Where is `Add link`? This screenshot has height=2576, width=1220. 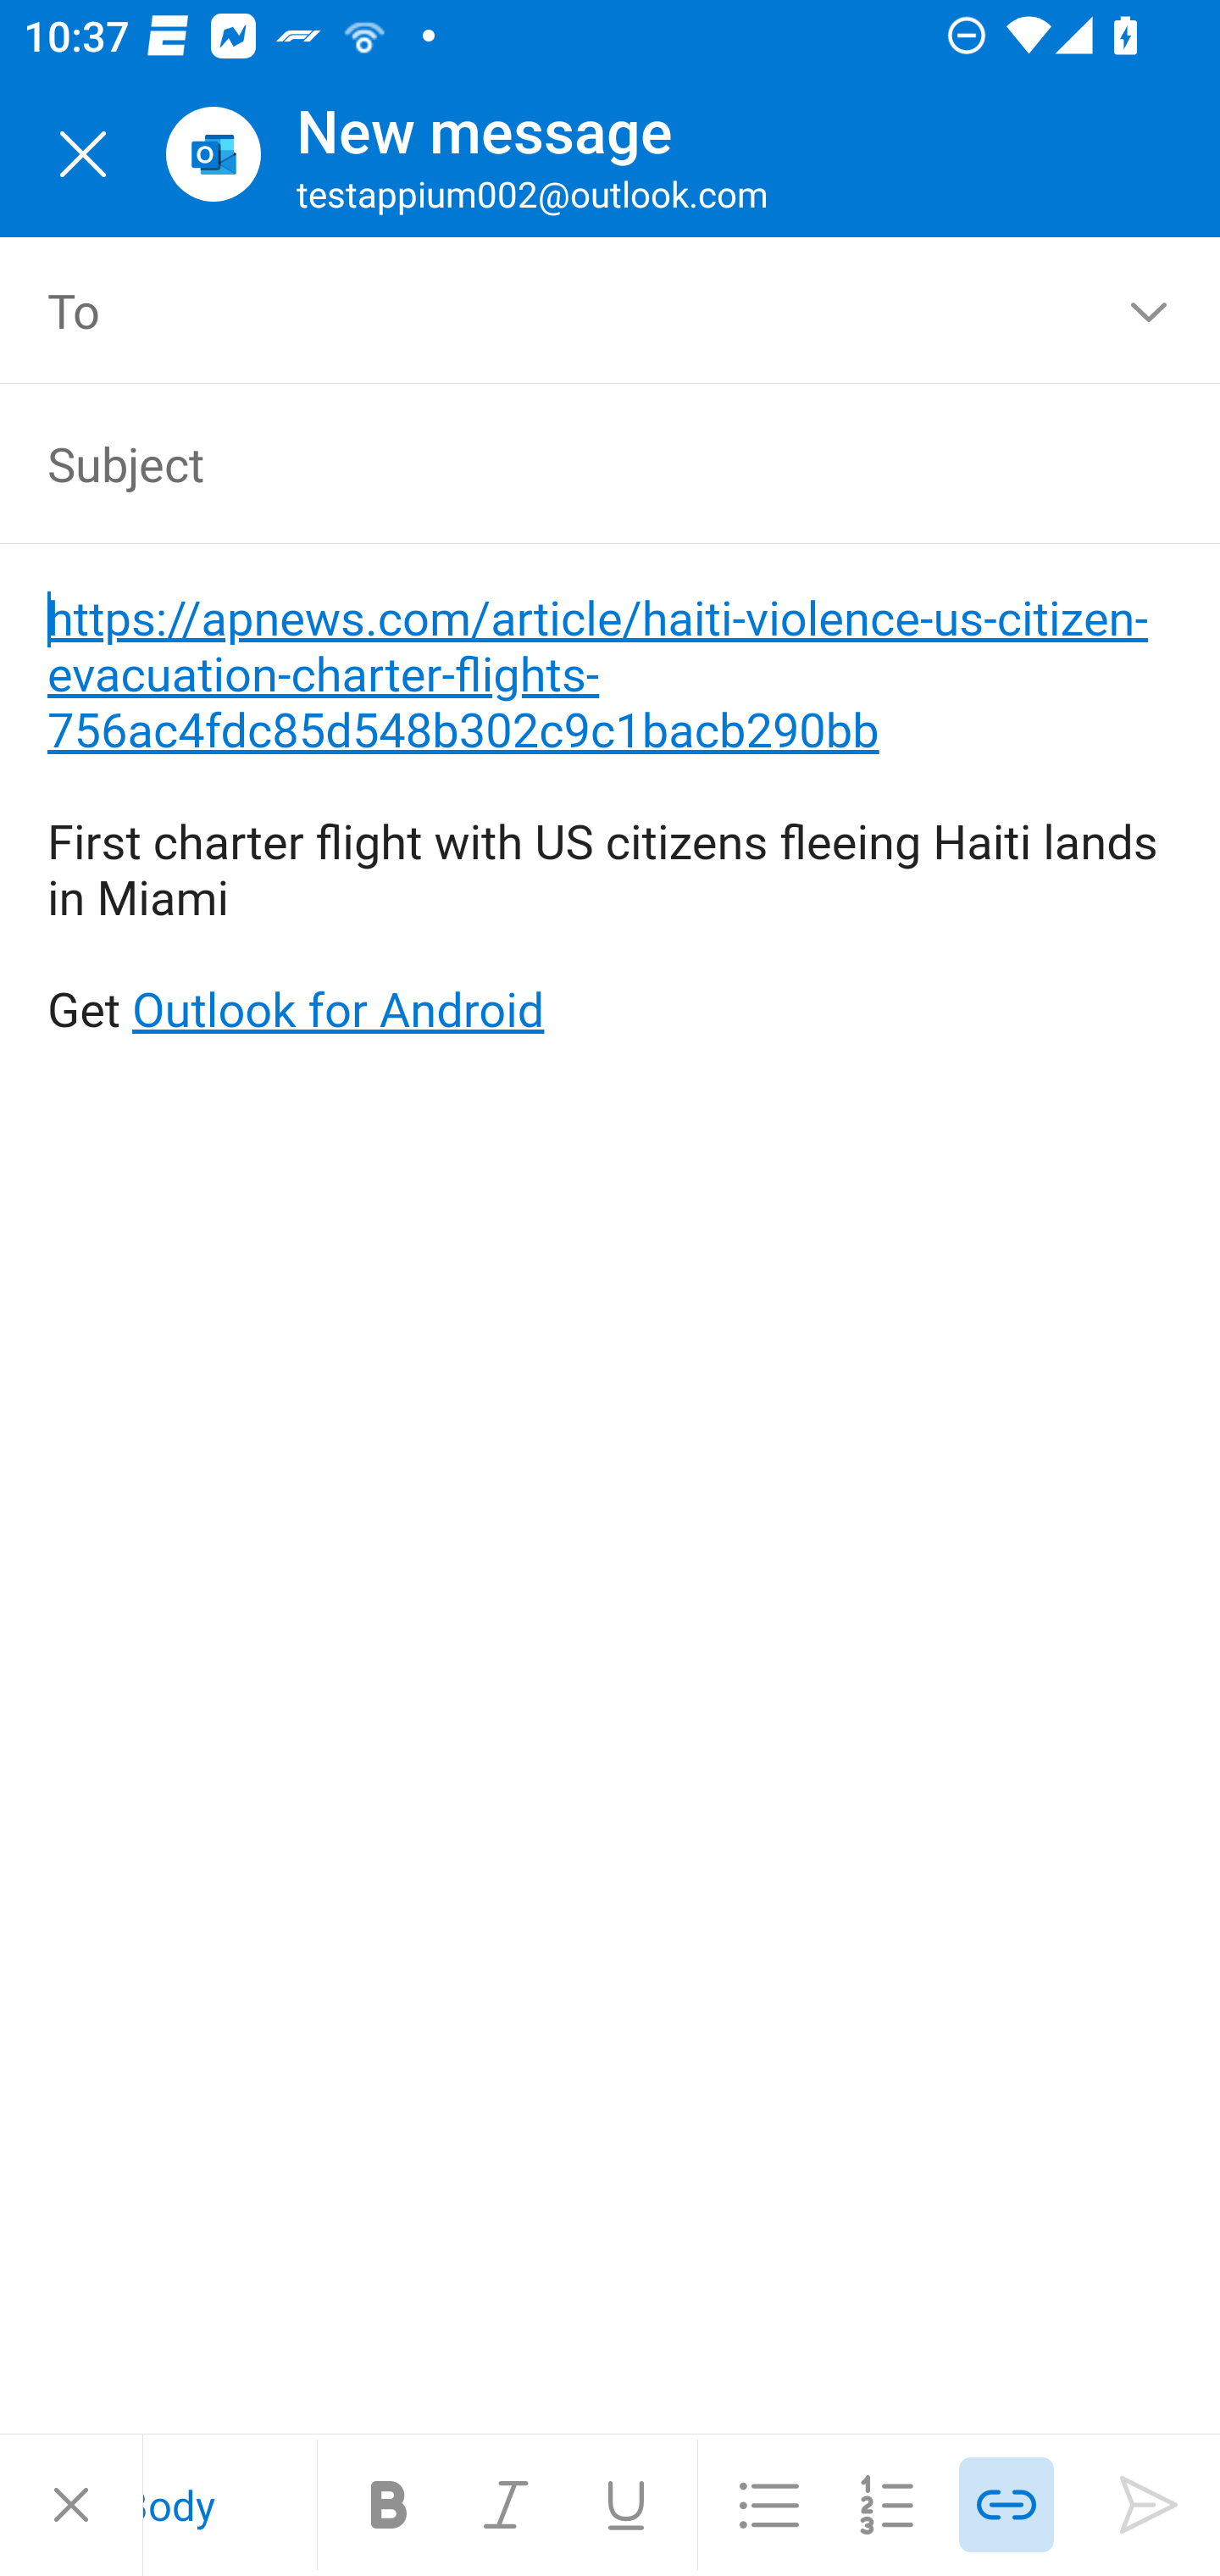
Add link is located at coordinates (1006, 2505).